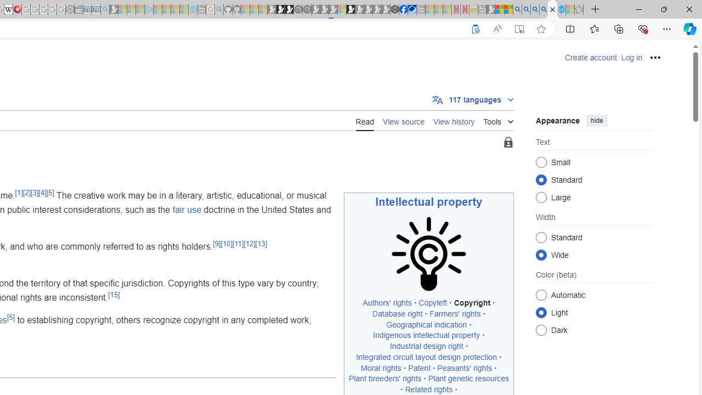 The height and width of the screenshot is (395, 702). I want to click on Industrial design right, so click(426, 346).